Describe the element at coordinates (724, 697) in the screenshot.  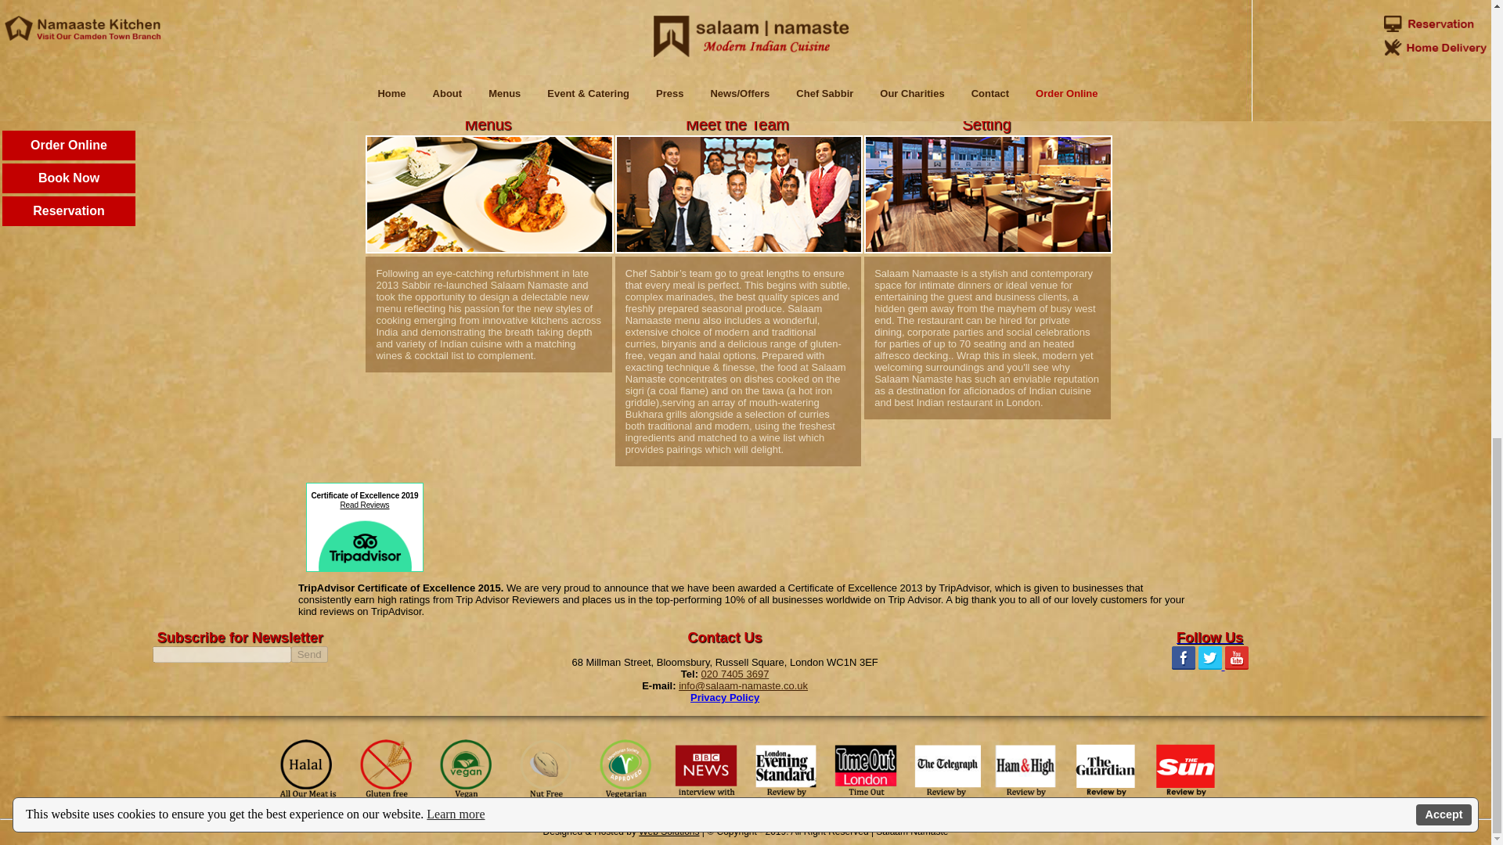
I see `Privacy Policy` at that location.